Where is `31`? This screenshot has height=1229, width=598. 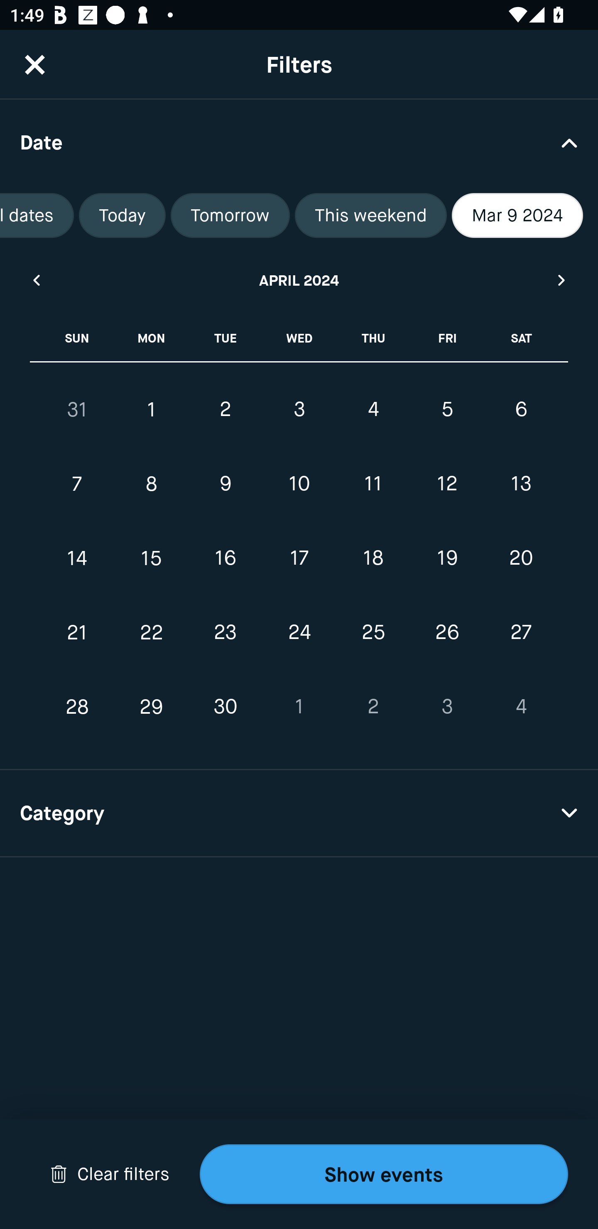
31 is located at coordinates (77, 409).